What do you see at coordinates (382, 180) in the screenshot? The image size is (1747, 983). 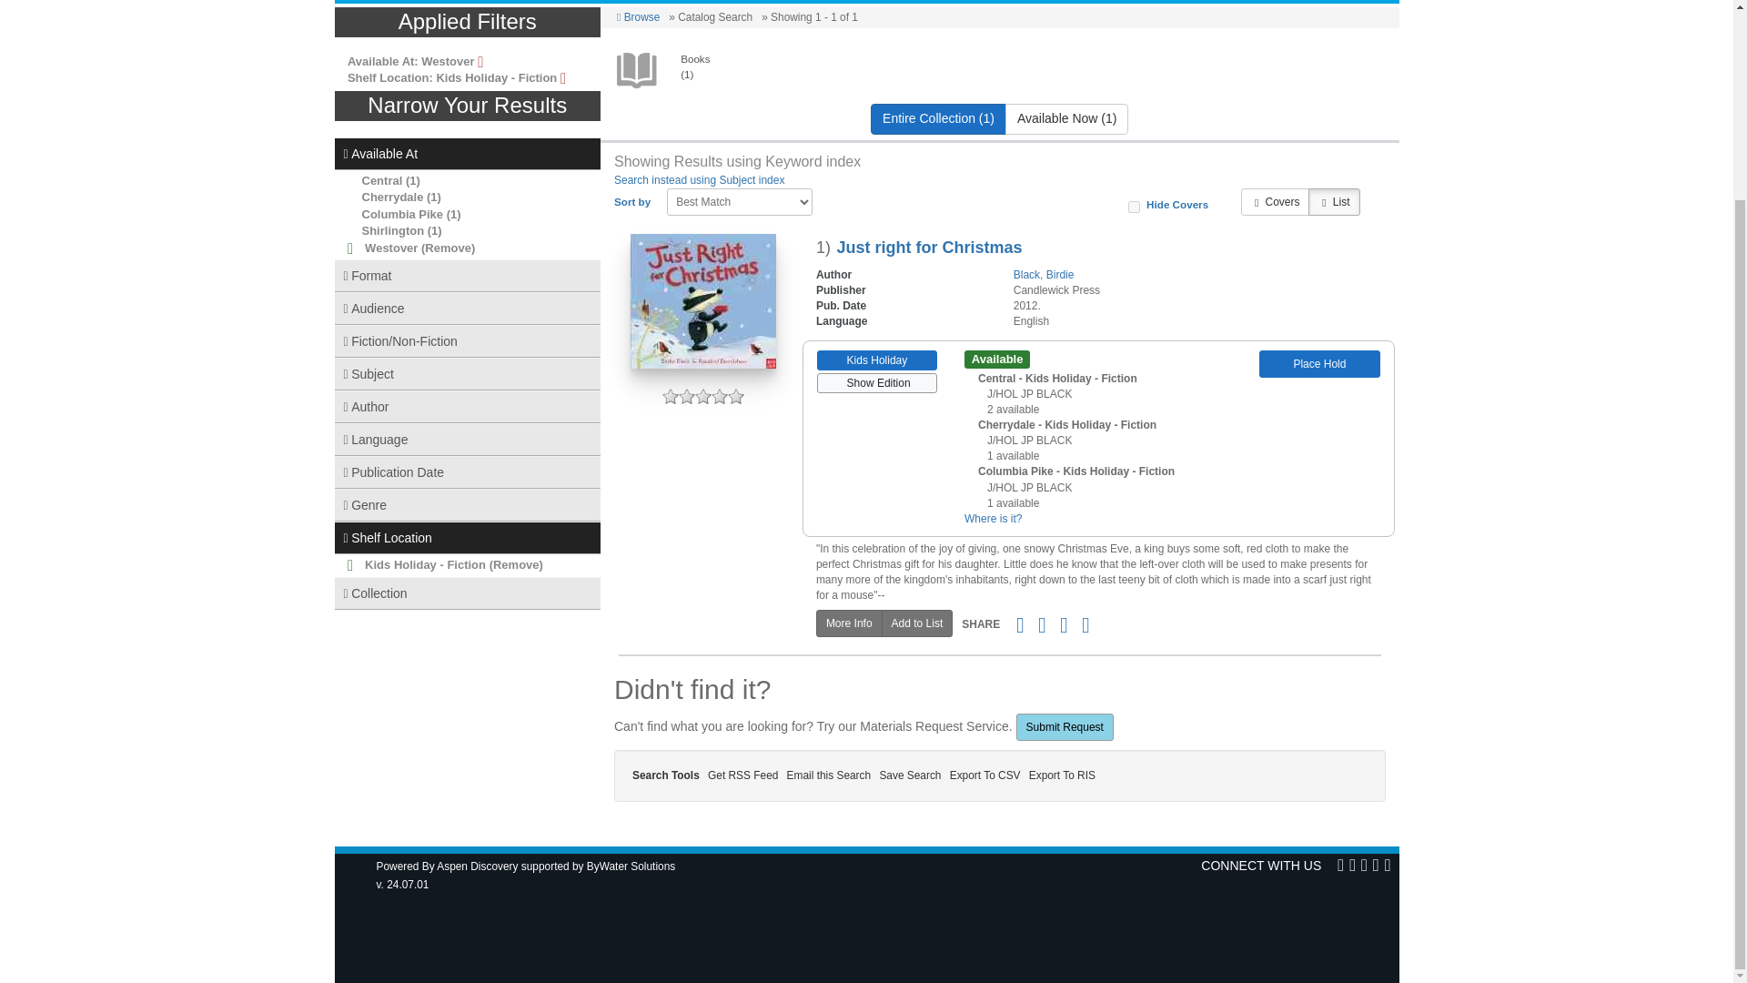 I see `Central` at bounding box center [382, 180].